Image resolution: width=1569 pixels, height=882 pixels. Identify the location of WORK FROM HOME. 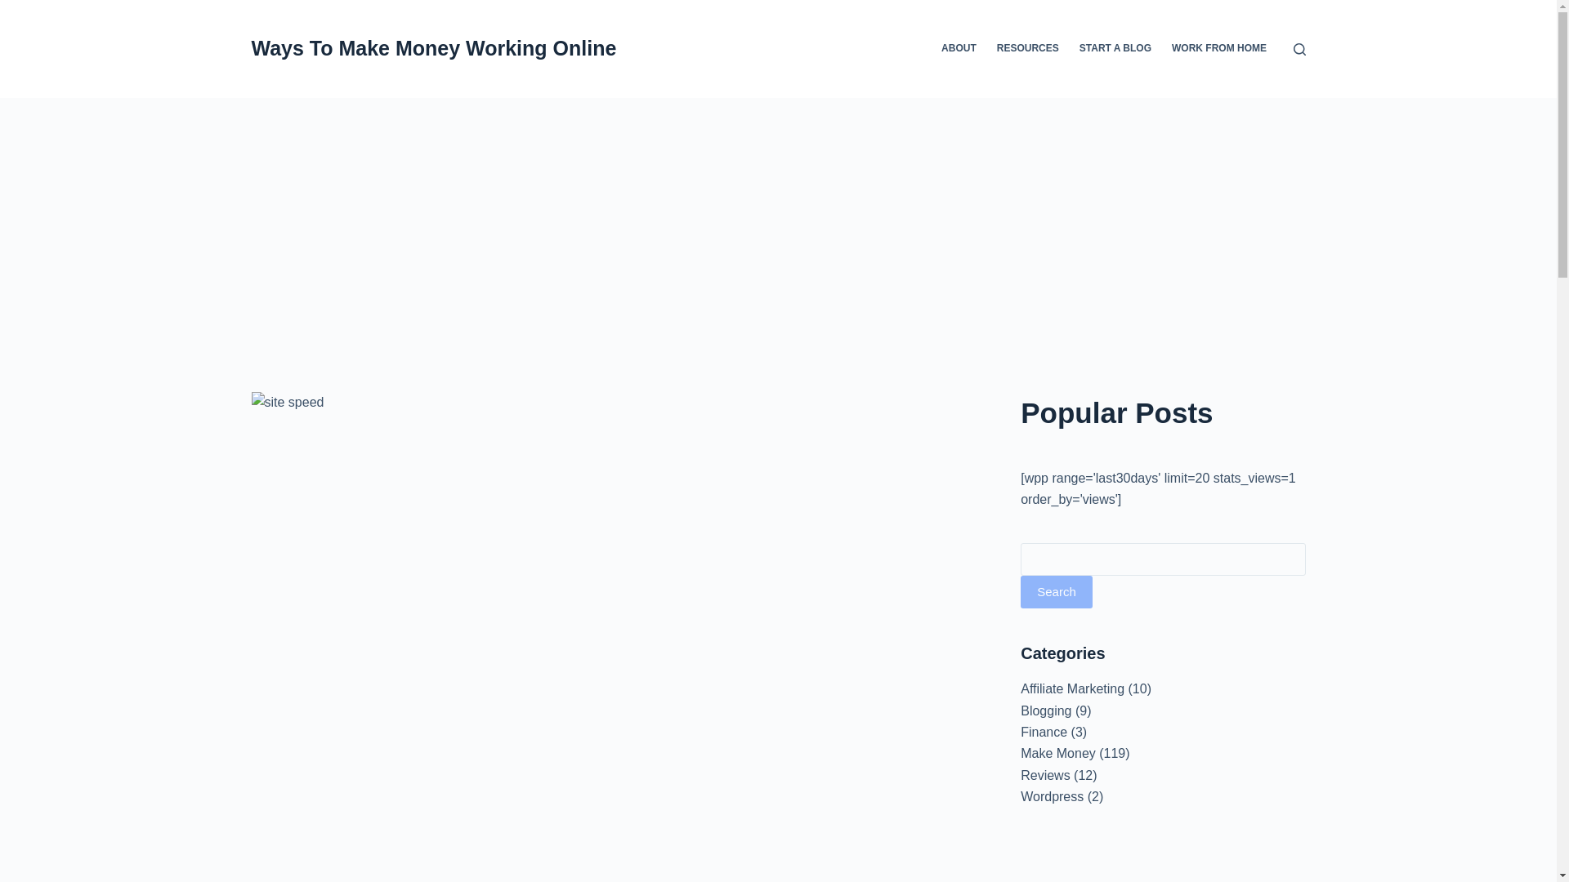
(1219, 49).